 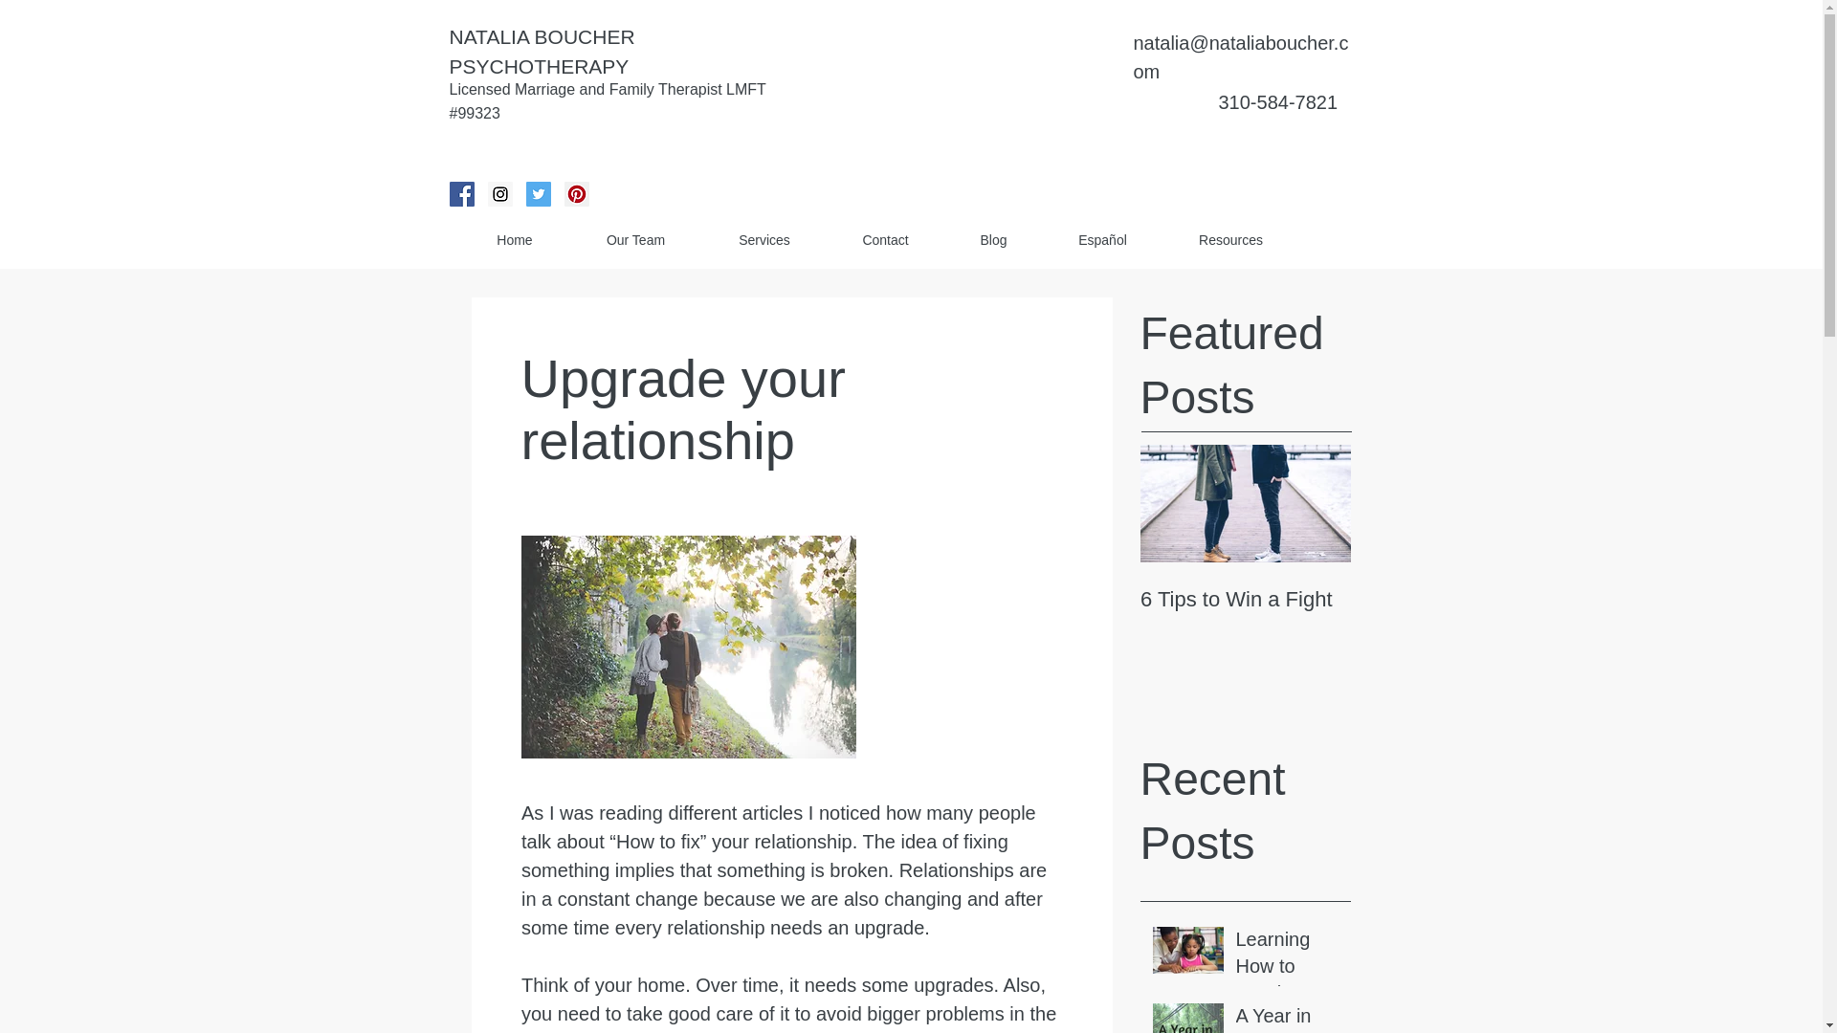 What do you see at coordinates (1246, 600) in the screenshot?
I see `6 Tips to Win a Fight` at bounding box center [1246, 600].